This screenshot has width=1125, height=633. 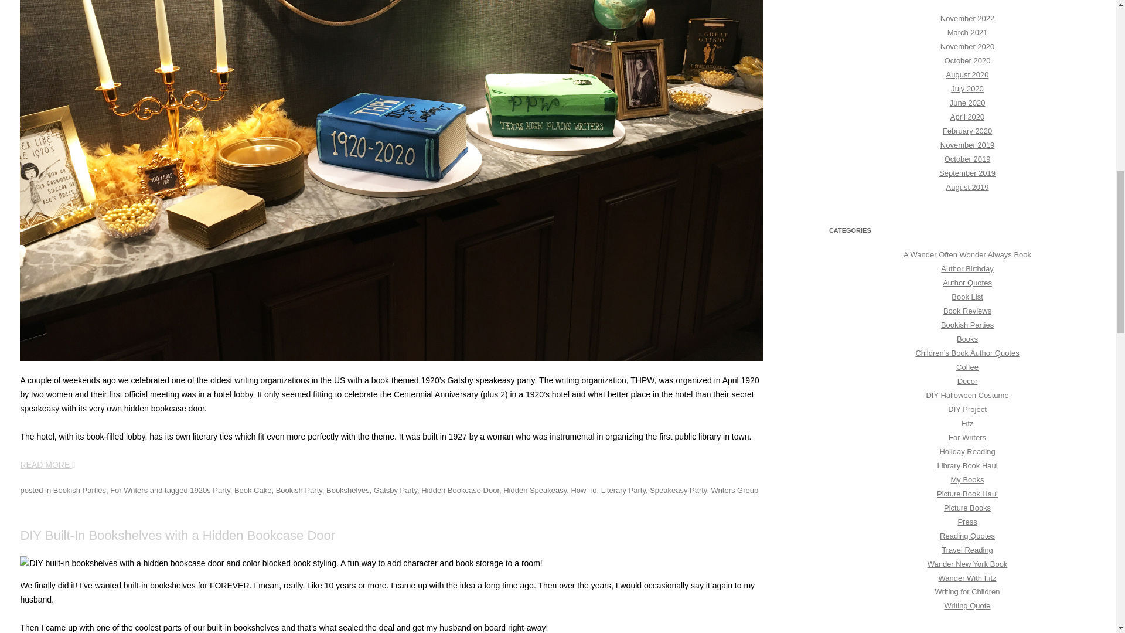 I want to click on Bookish Parties, so click(x=79, y=490).